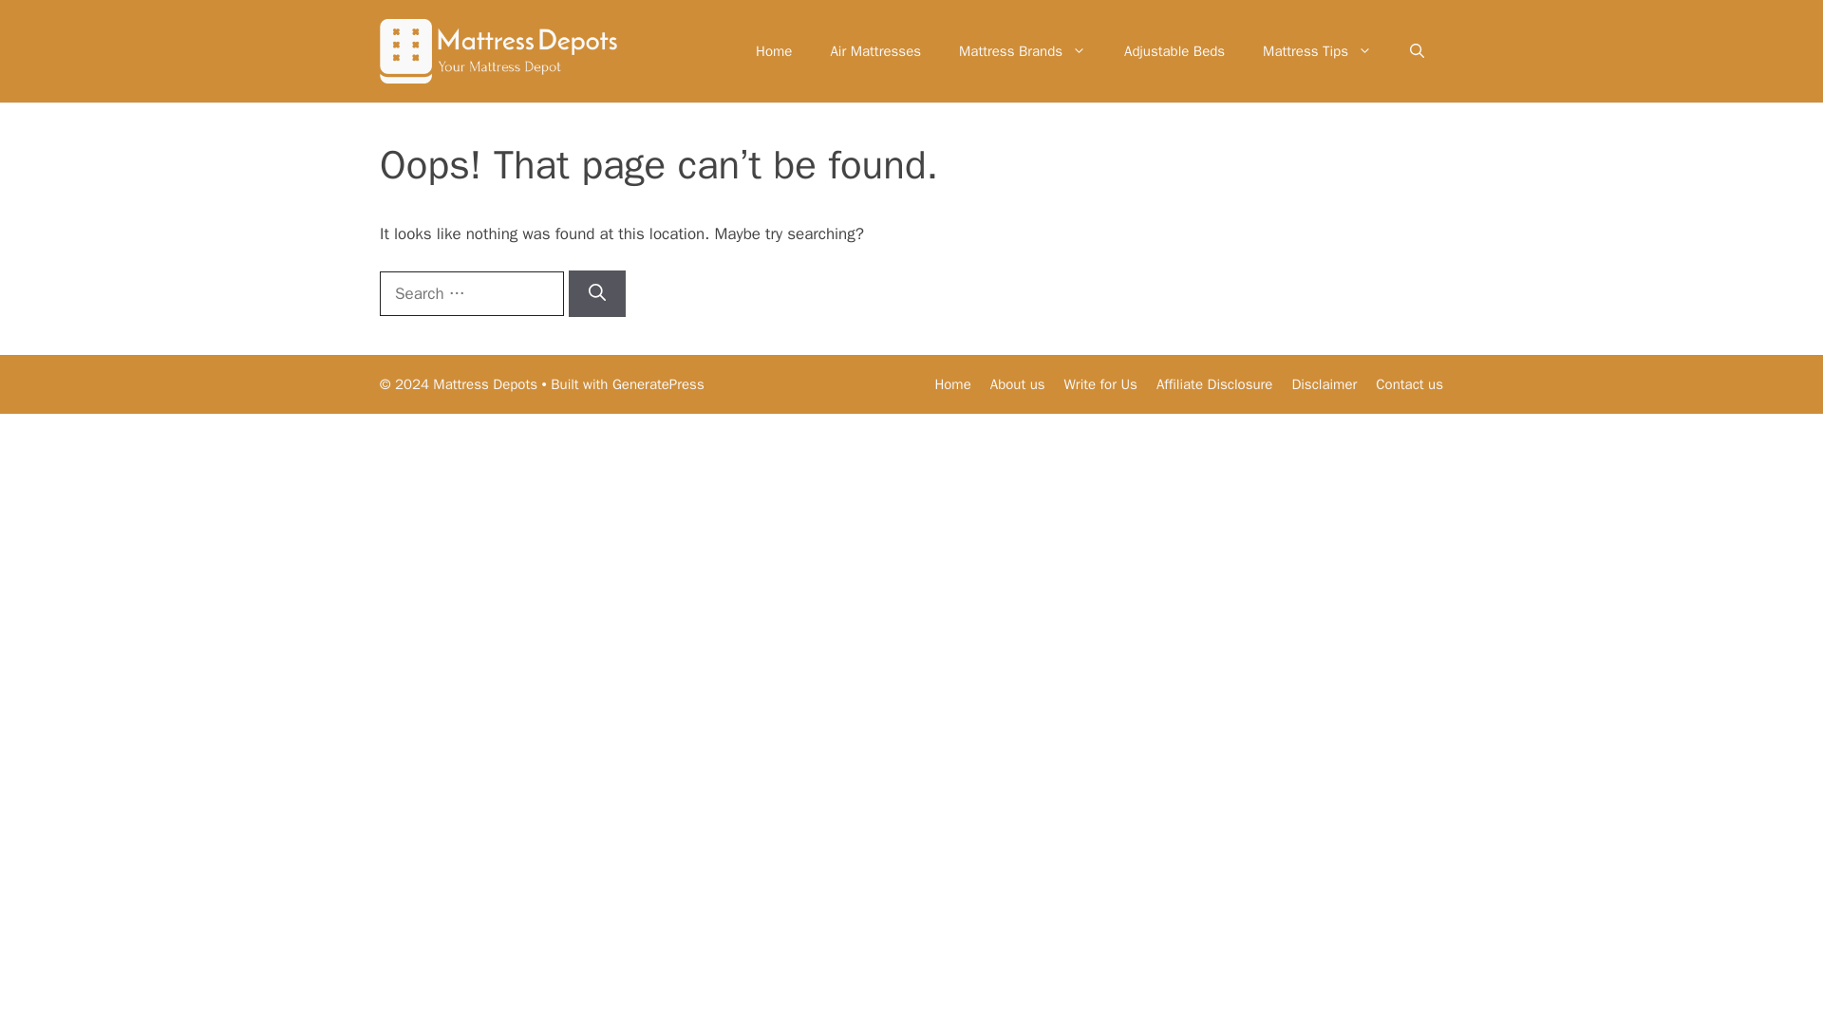  Describe the element at coordinates (1213, 383) in the screenshot. I see `Affiliate Disclosure` at that location.